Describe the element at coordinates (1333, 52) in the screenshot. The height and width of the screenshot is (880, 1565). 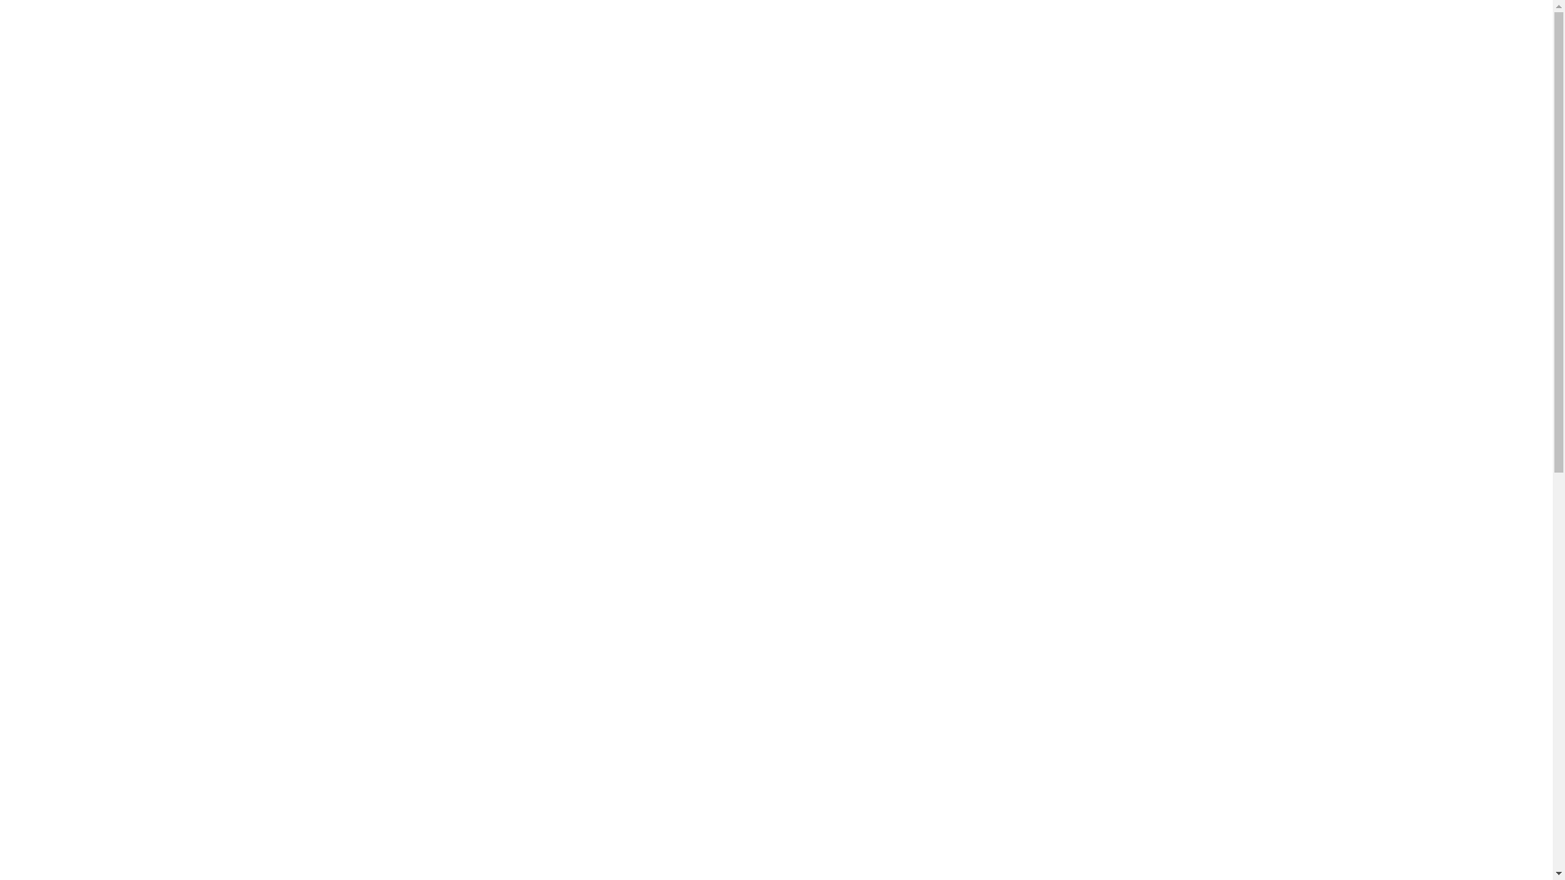
I see `Bouwmaterialen` at that location.